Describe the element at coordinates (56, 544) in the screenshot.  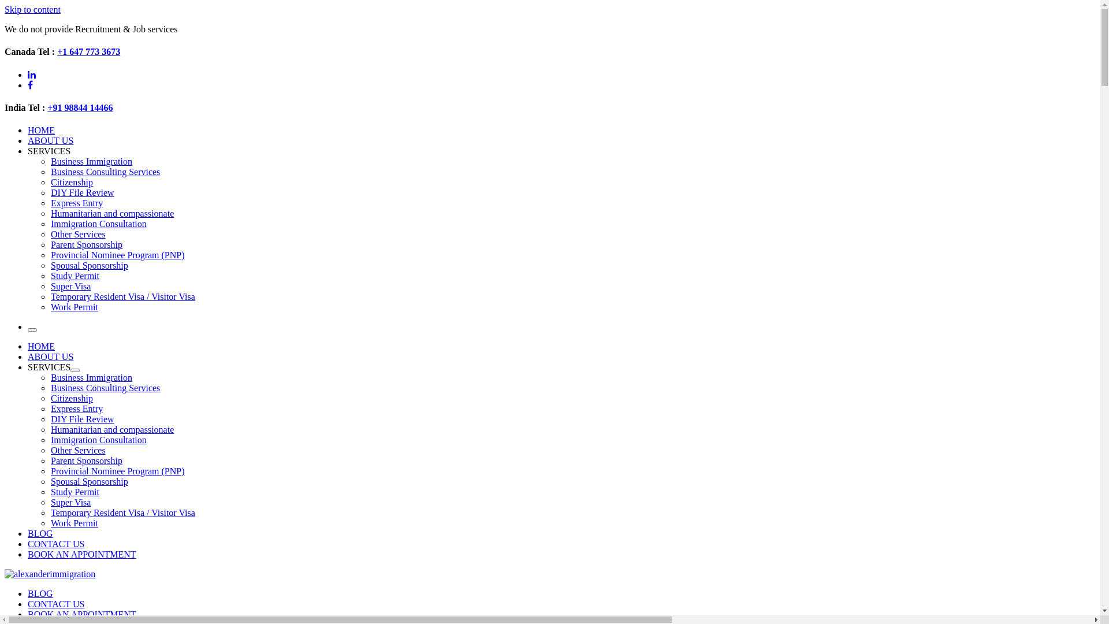
I see `CONTACT US` at that location.